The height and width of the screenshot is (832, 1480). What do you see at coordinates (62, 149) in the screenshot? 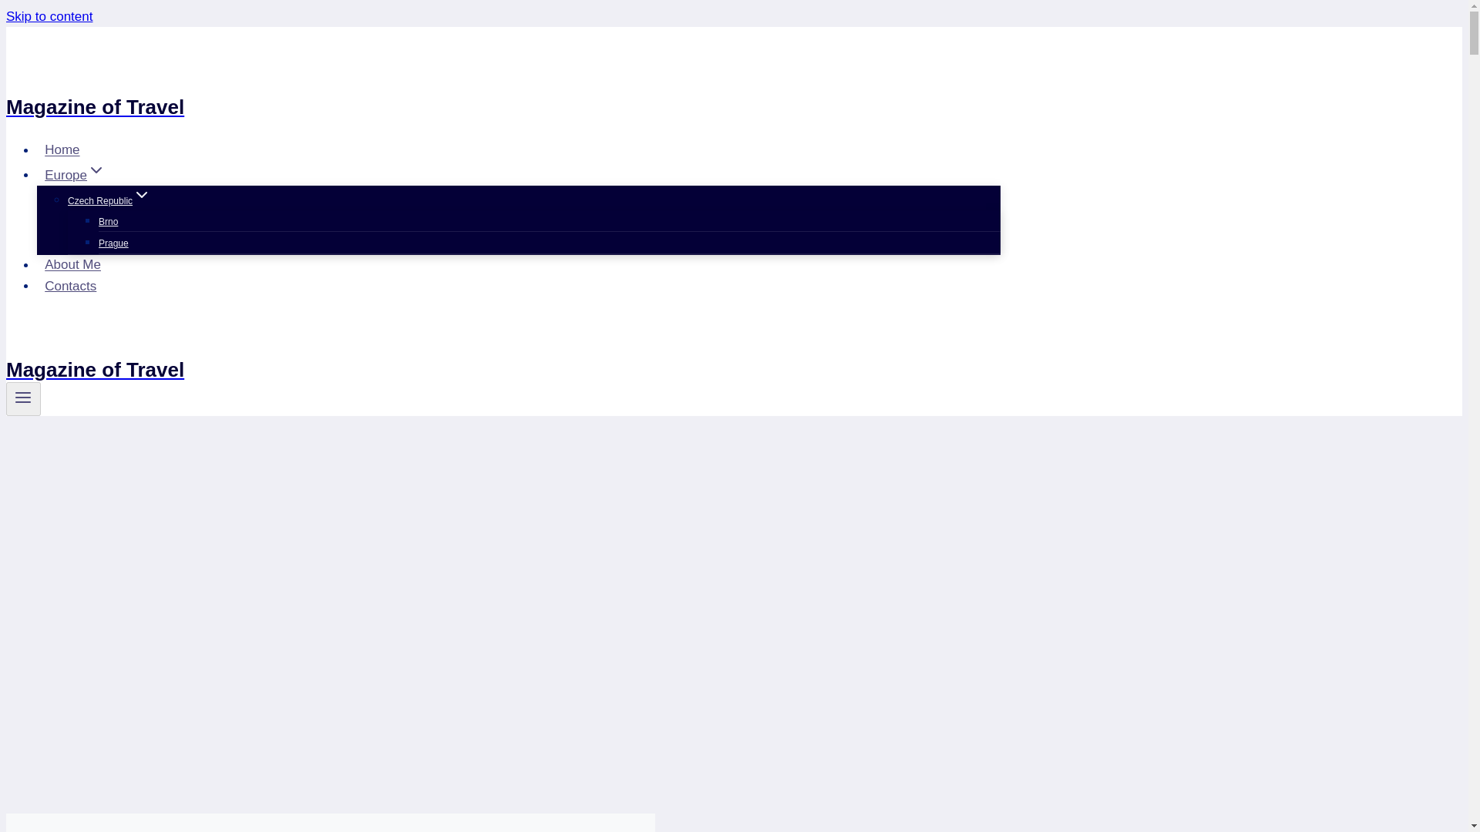
I see `Home` at bounding box center [62, 149].